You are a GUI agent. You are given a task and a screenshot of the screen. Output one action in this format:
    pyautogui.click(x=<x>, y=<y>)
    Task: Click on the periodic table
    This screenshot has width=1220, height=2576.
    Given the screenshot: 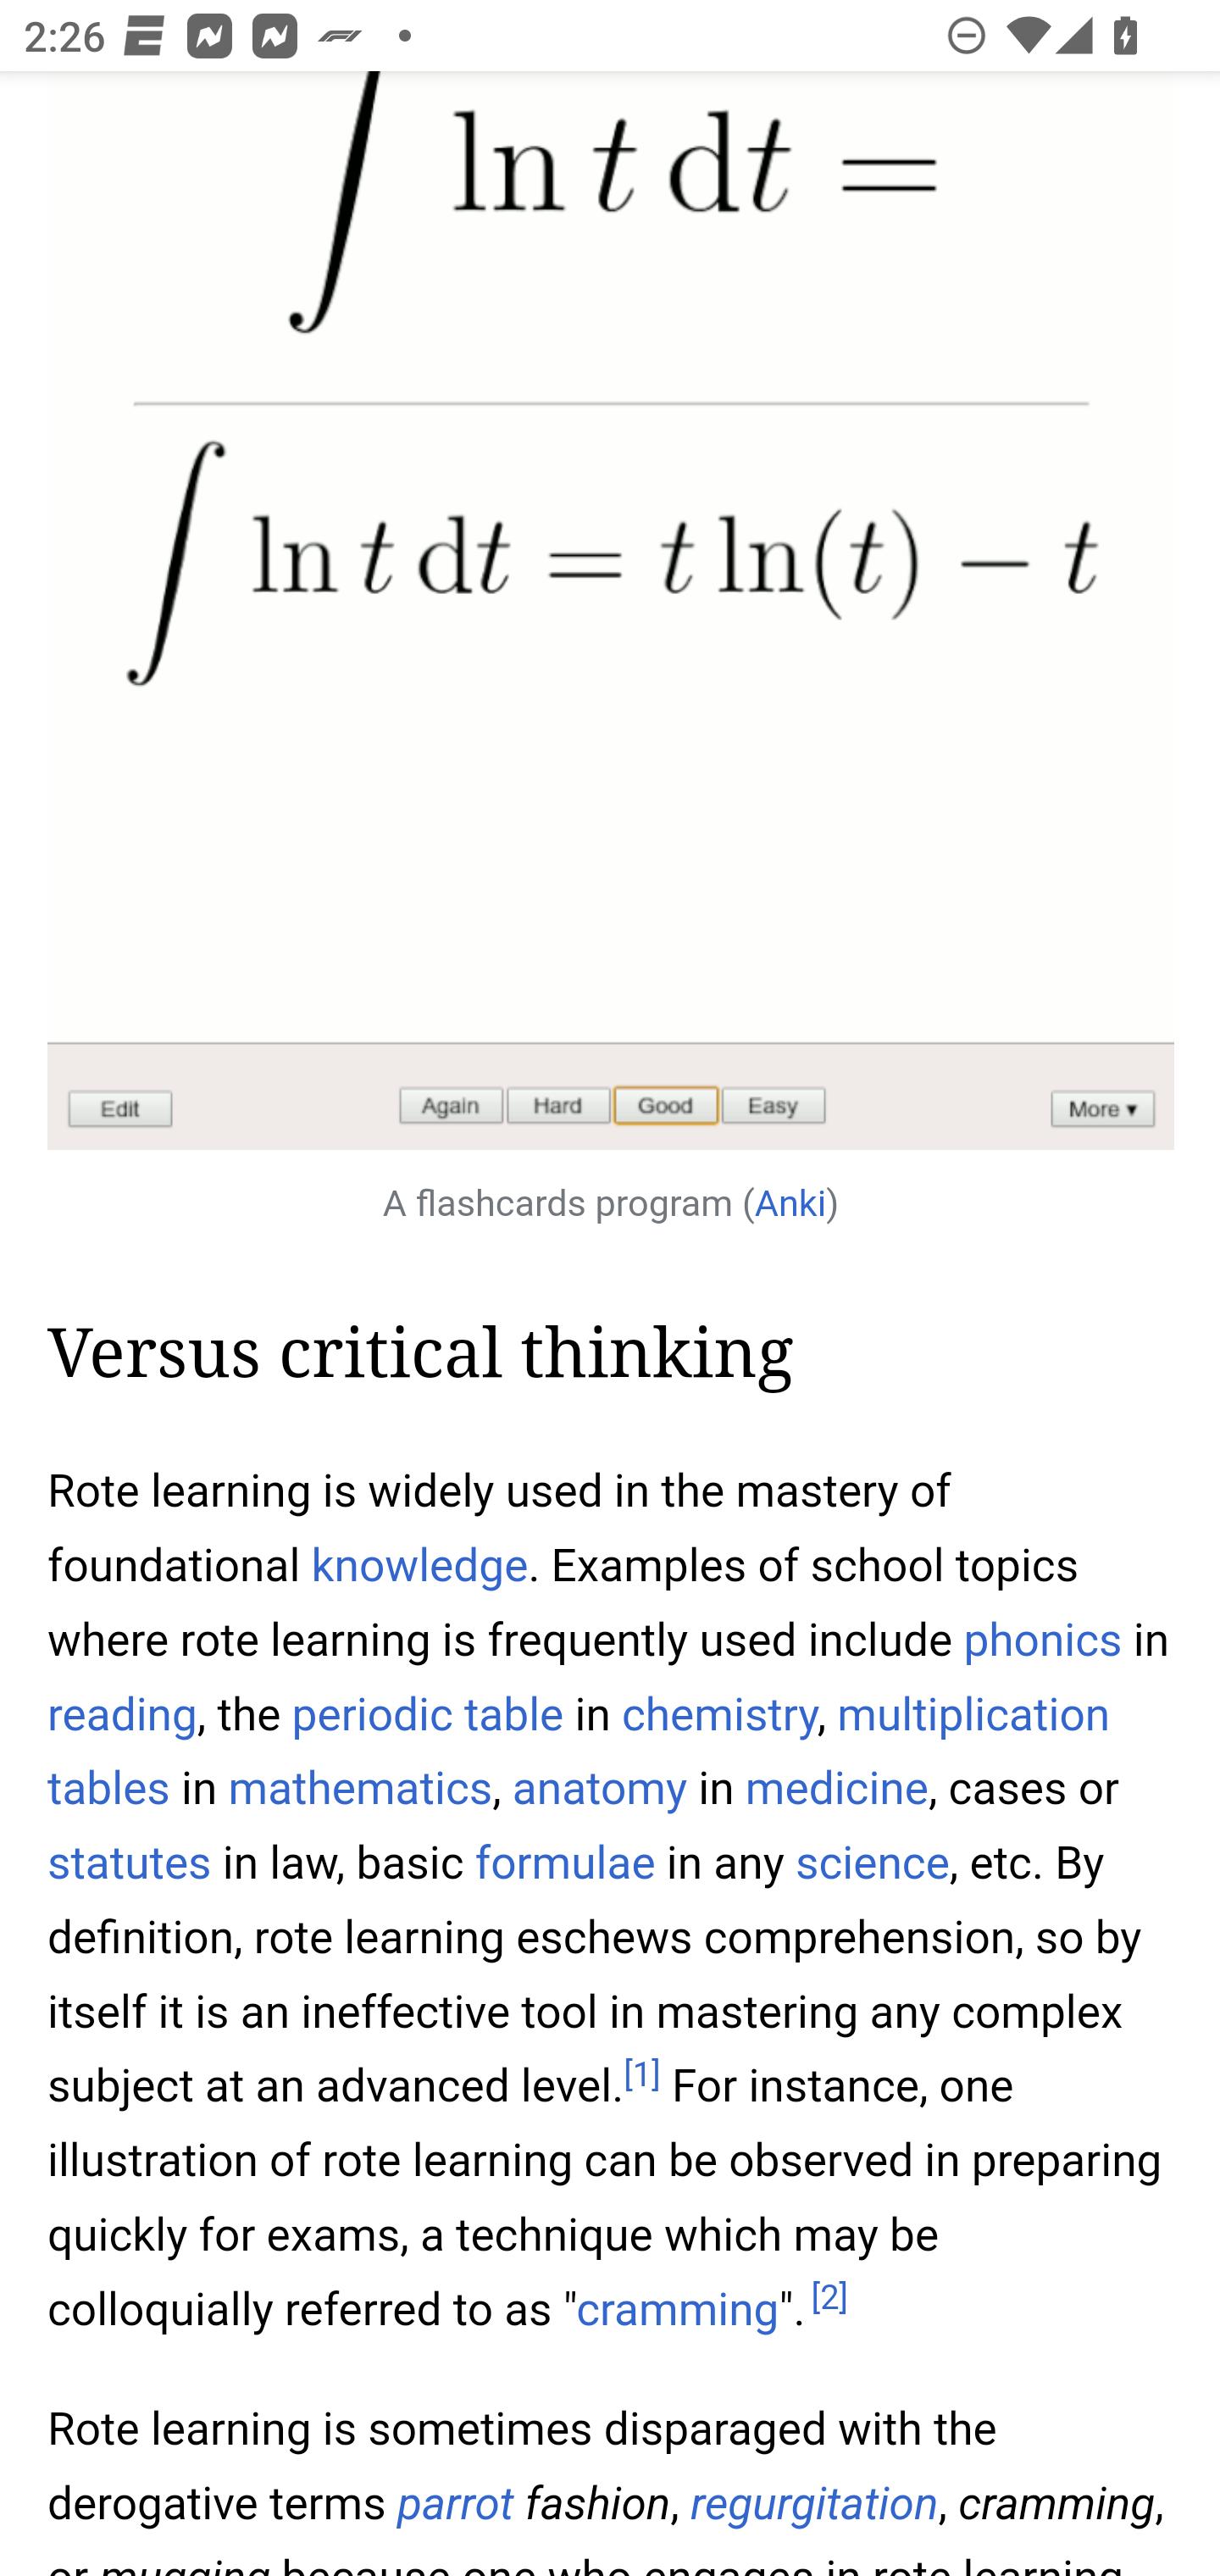 What is the action you would take?
    pyautogui.click(x=428, y=1715)
    